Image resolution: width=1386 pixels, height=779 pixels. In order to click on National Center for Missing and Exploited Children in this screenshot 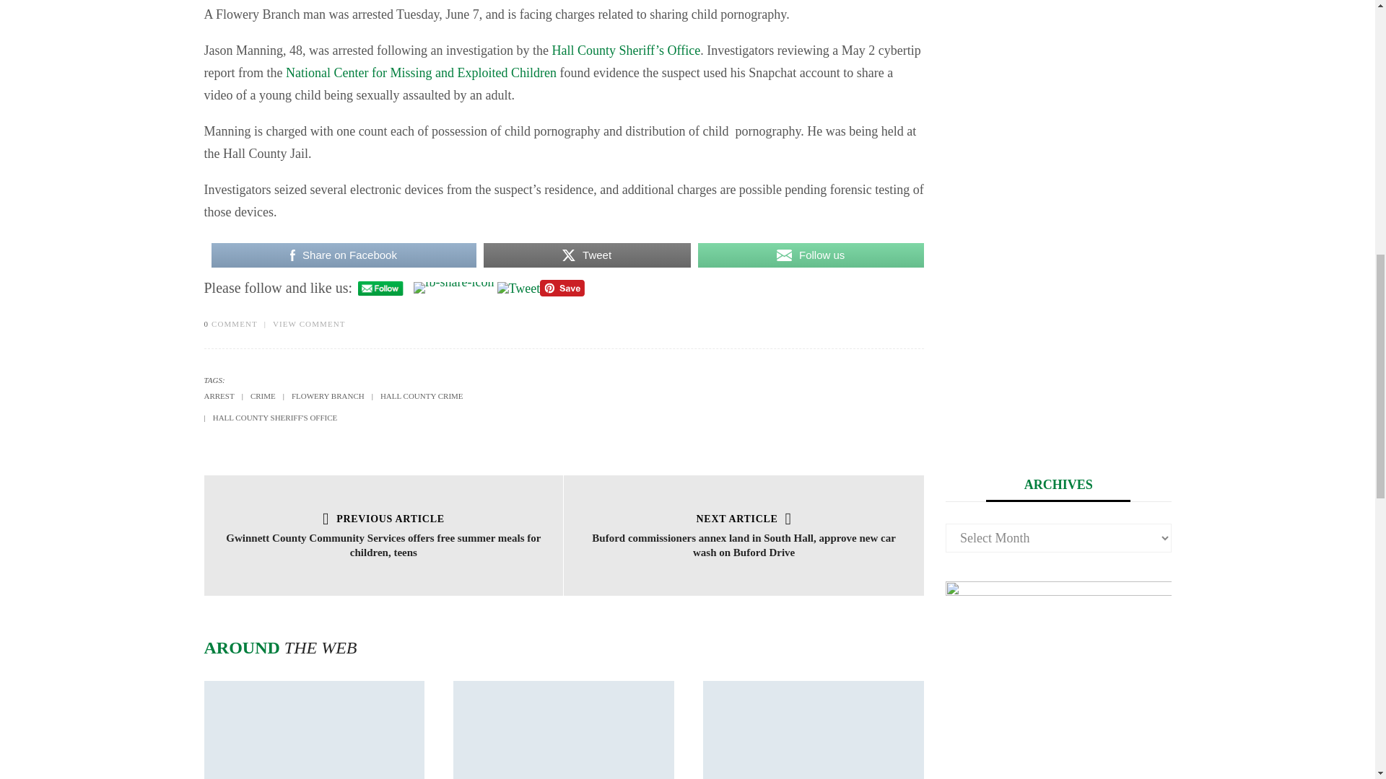, I will do `click(421, 72)`.